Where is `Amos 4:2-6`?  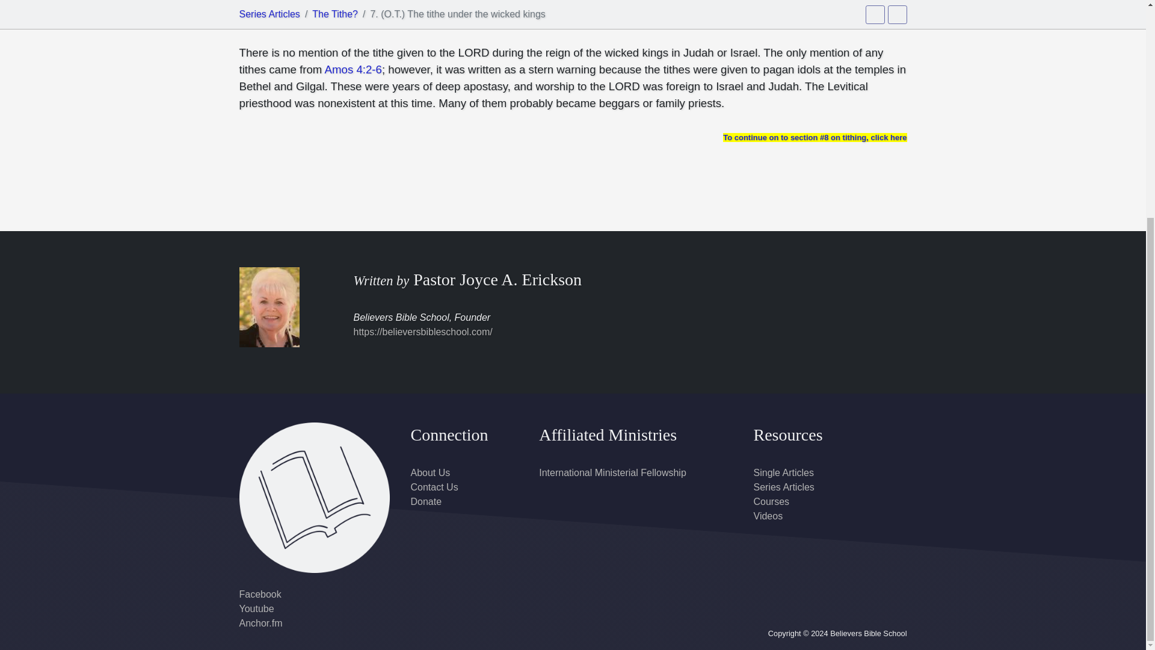 Amos 4:2-6 is located at coordinates (573, 5).